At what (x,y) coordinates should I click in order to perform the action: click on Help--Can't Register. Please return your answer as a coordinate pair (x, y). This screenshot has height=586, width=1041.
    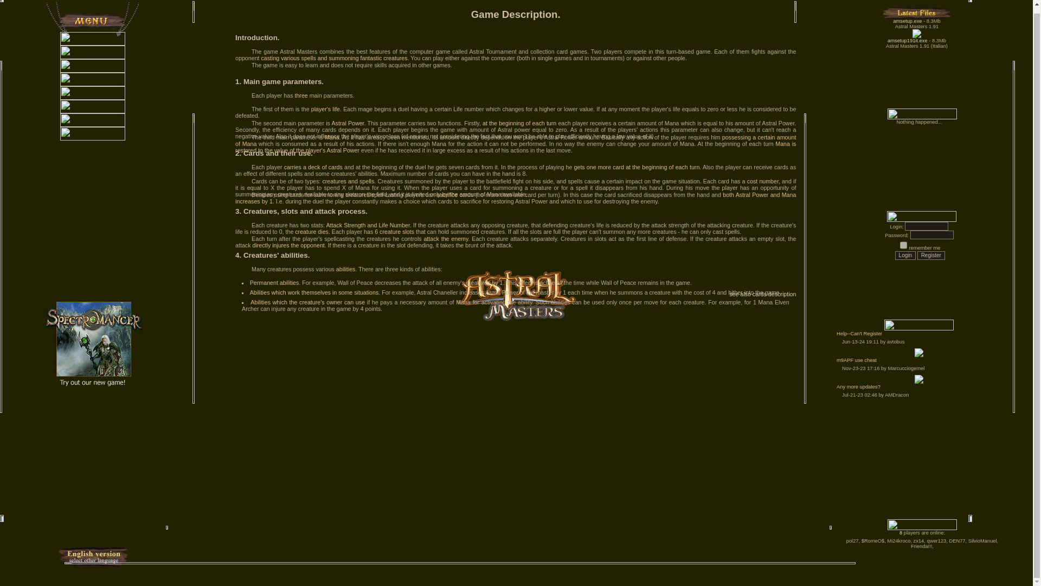
    Looking at the image, I should click on (923, 335).